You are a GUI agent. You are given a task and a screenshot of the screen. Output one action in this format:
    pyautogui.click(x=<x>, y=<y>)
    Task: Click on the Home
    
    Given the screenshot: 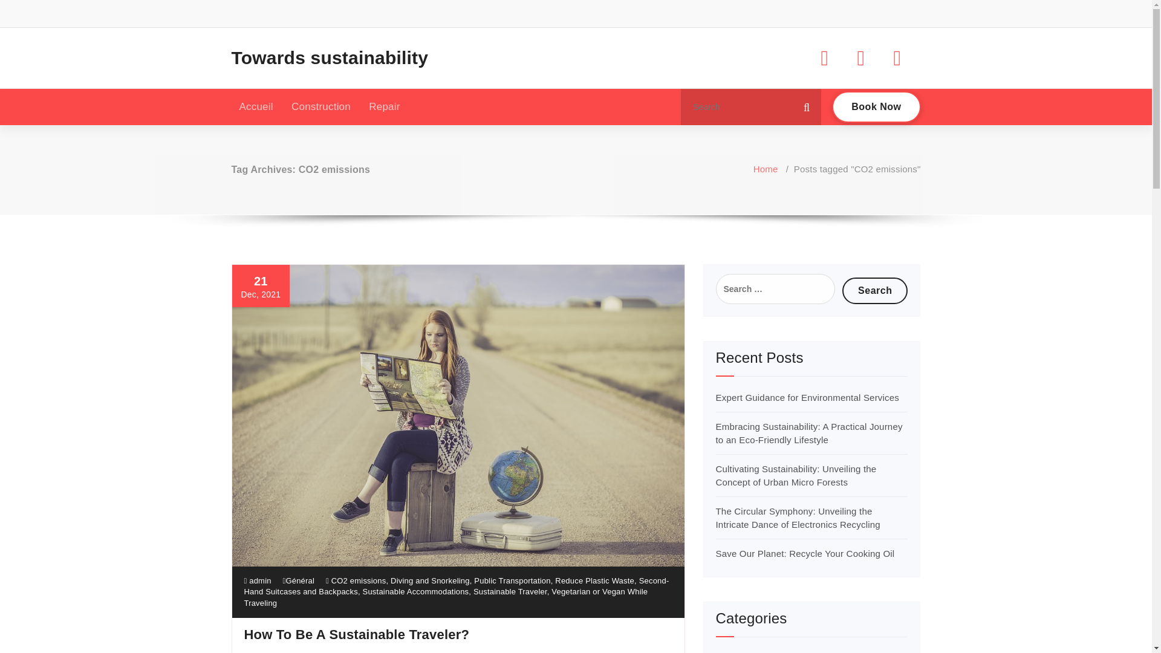 What is the action you would take?
    pyautogui.click(x=766, y=169)
    